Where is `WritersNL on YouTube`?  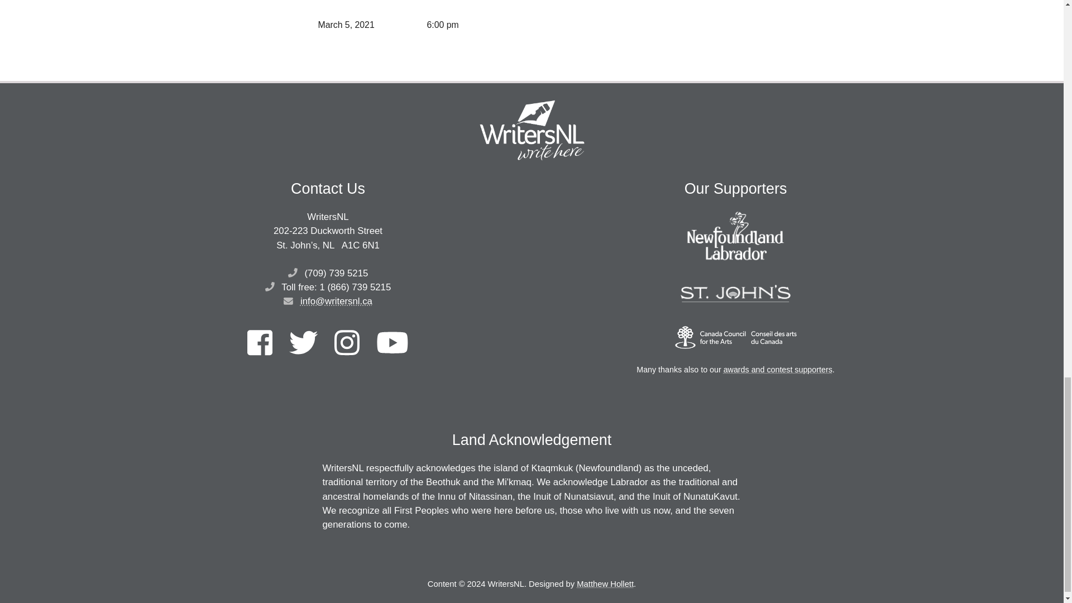 WritersNL on YouTube is located at coordinates (392, 343).